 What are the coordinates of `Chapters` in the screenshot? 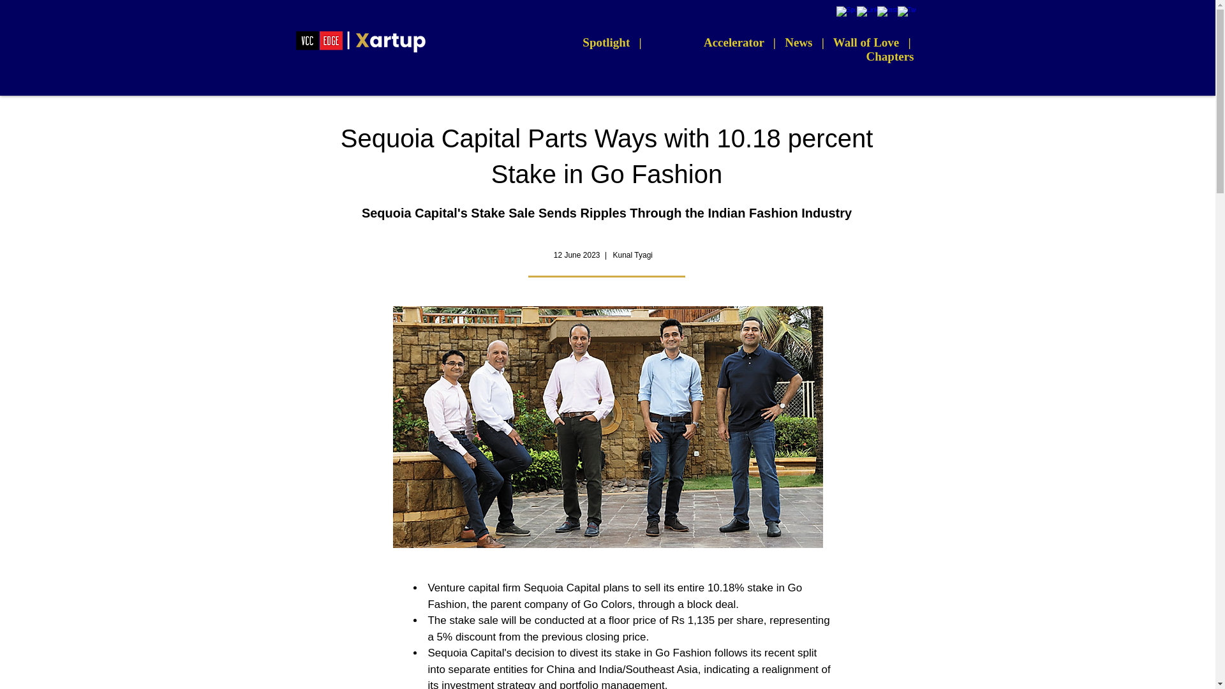 It's located at (889, 56).